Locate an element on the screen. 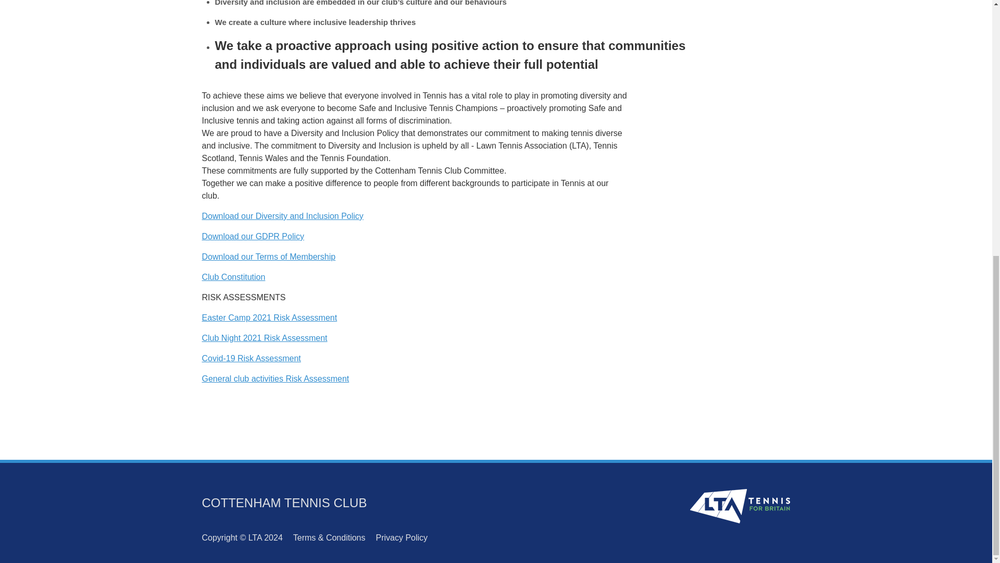 This screenshot has width=1000, height=563. Covid-19 Risk Assessment is located at coordinates (251, 358).